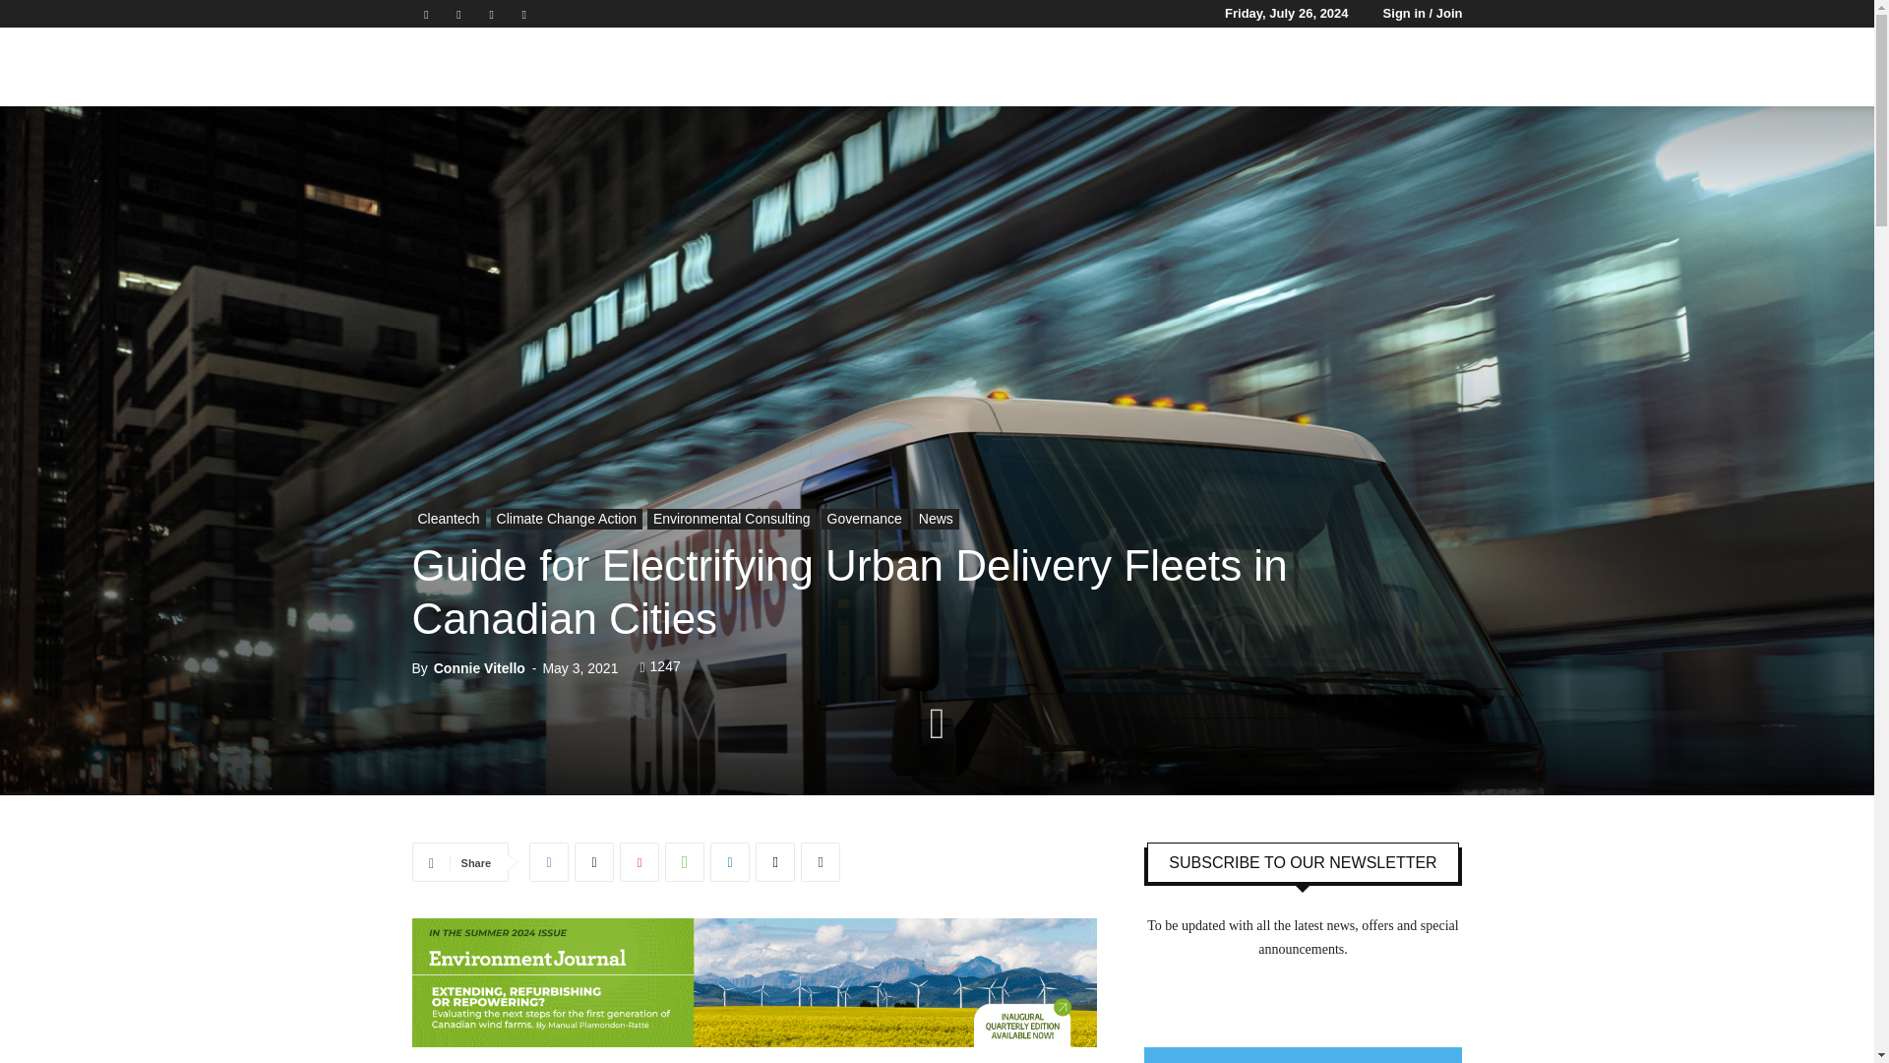  What do you see at coordinates (468, 67) in the screenshot?
I see `The Environment Journal` at bounding box center [468, 67].